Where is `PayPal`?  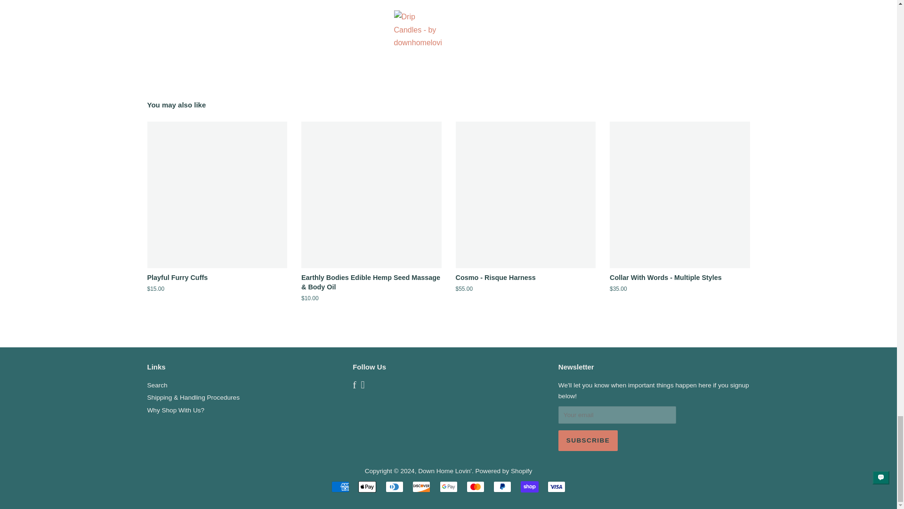
PayPal is located at coordinates (502, 486).